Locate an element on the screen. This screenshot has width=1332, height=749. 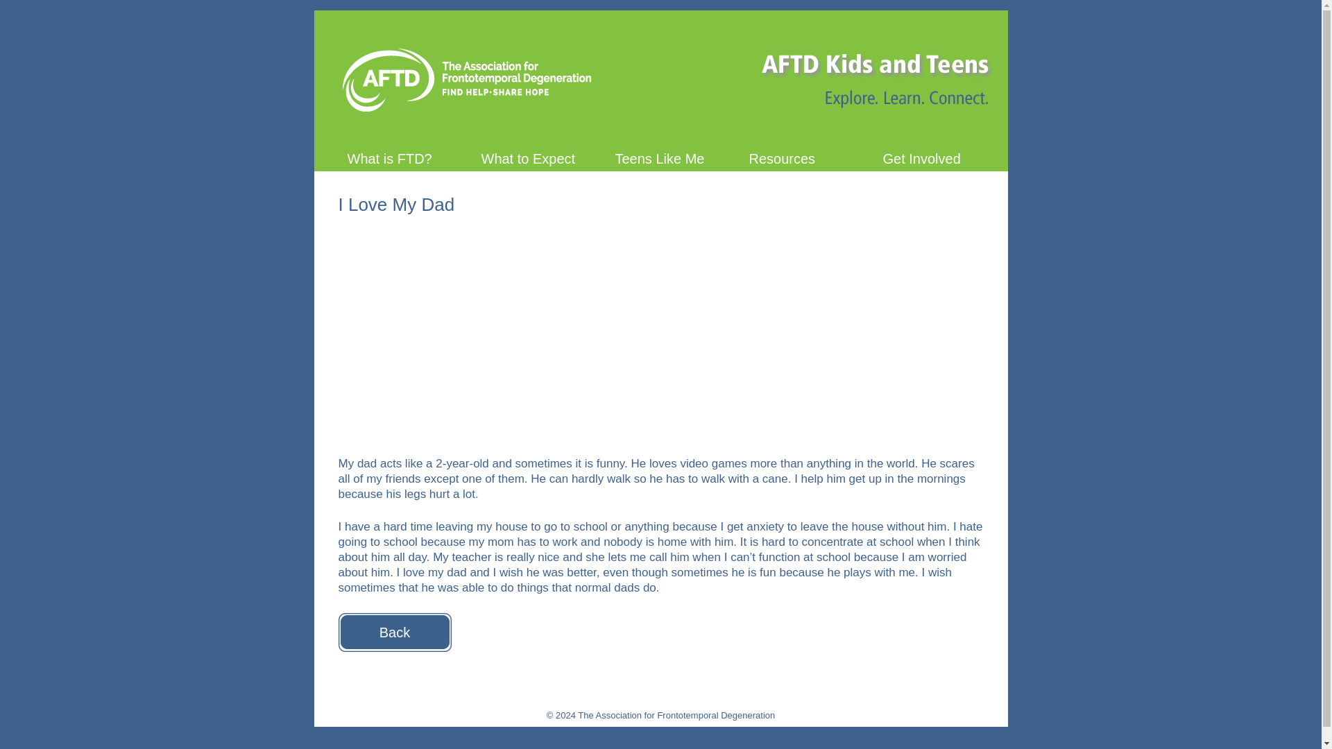
Back is located at coordinates (394, 632).